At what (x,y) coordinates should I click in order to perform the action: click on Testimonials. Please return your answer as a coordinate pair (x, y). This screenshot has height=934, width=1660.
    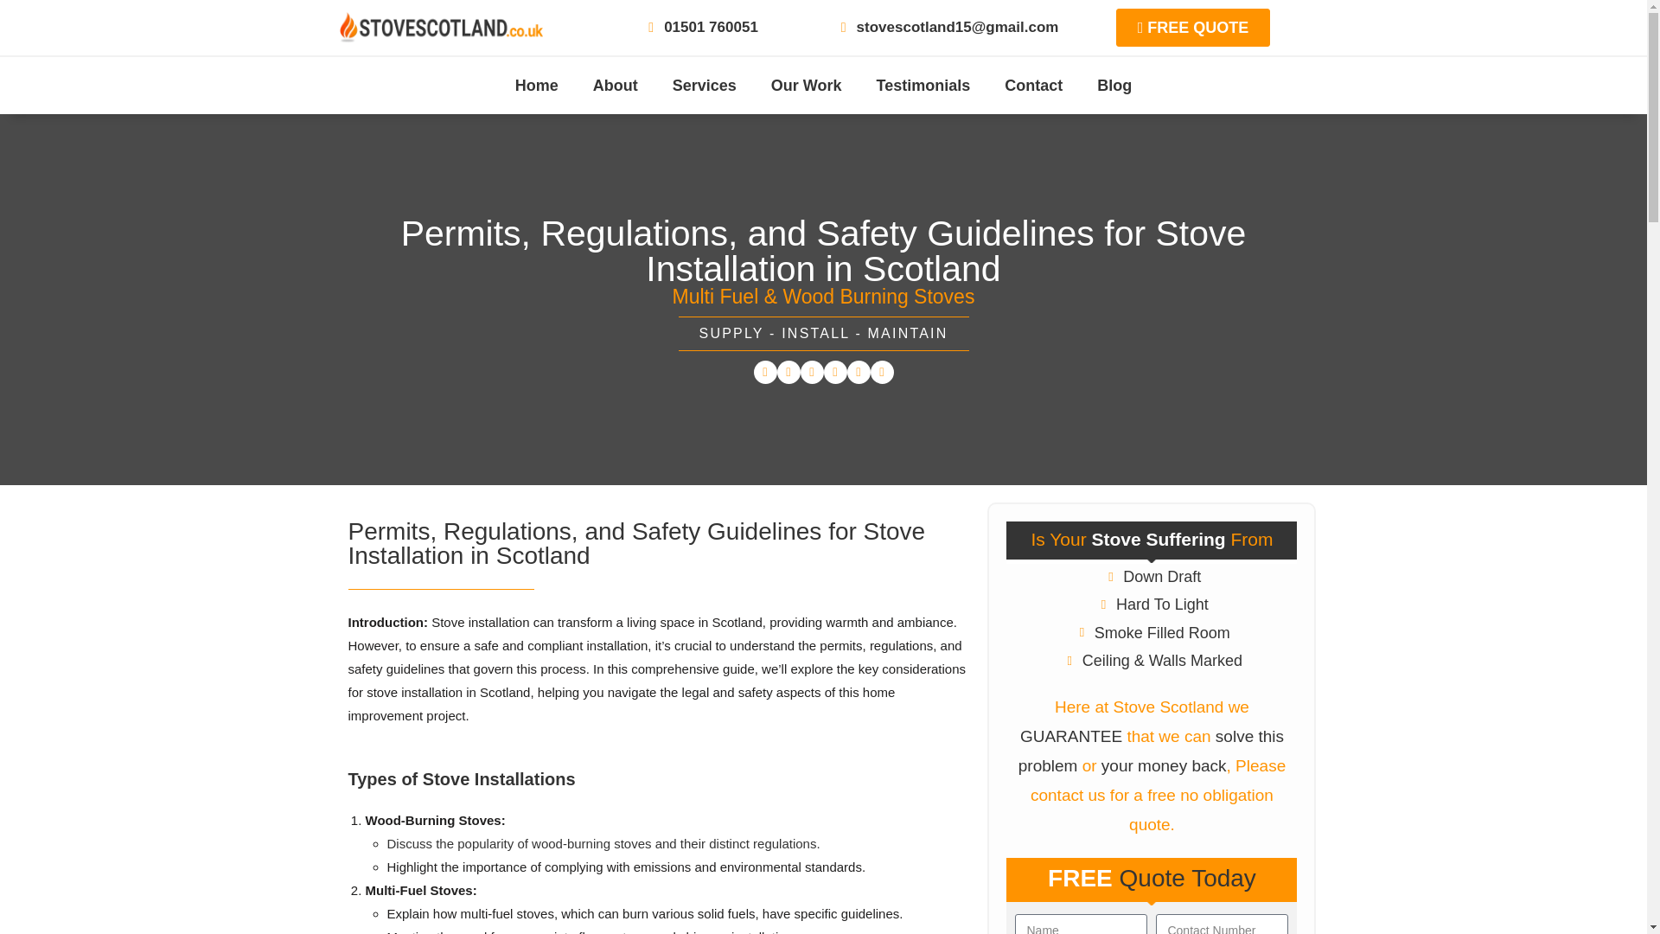
    Looking at the image, I should click on (923, 85).